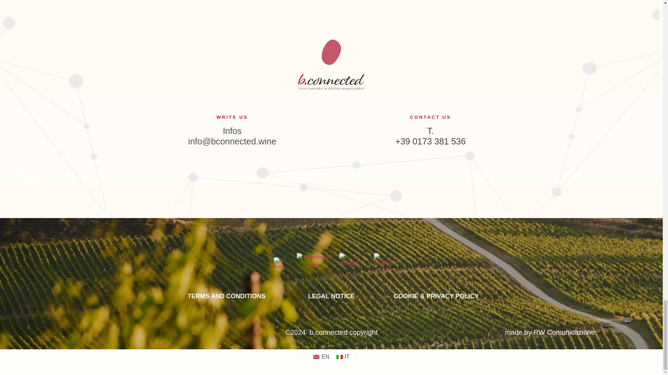  I want to click on instagram, so click(349, 262).